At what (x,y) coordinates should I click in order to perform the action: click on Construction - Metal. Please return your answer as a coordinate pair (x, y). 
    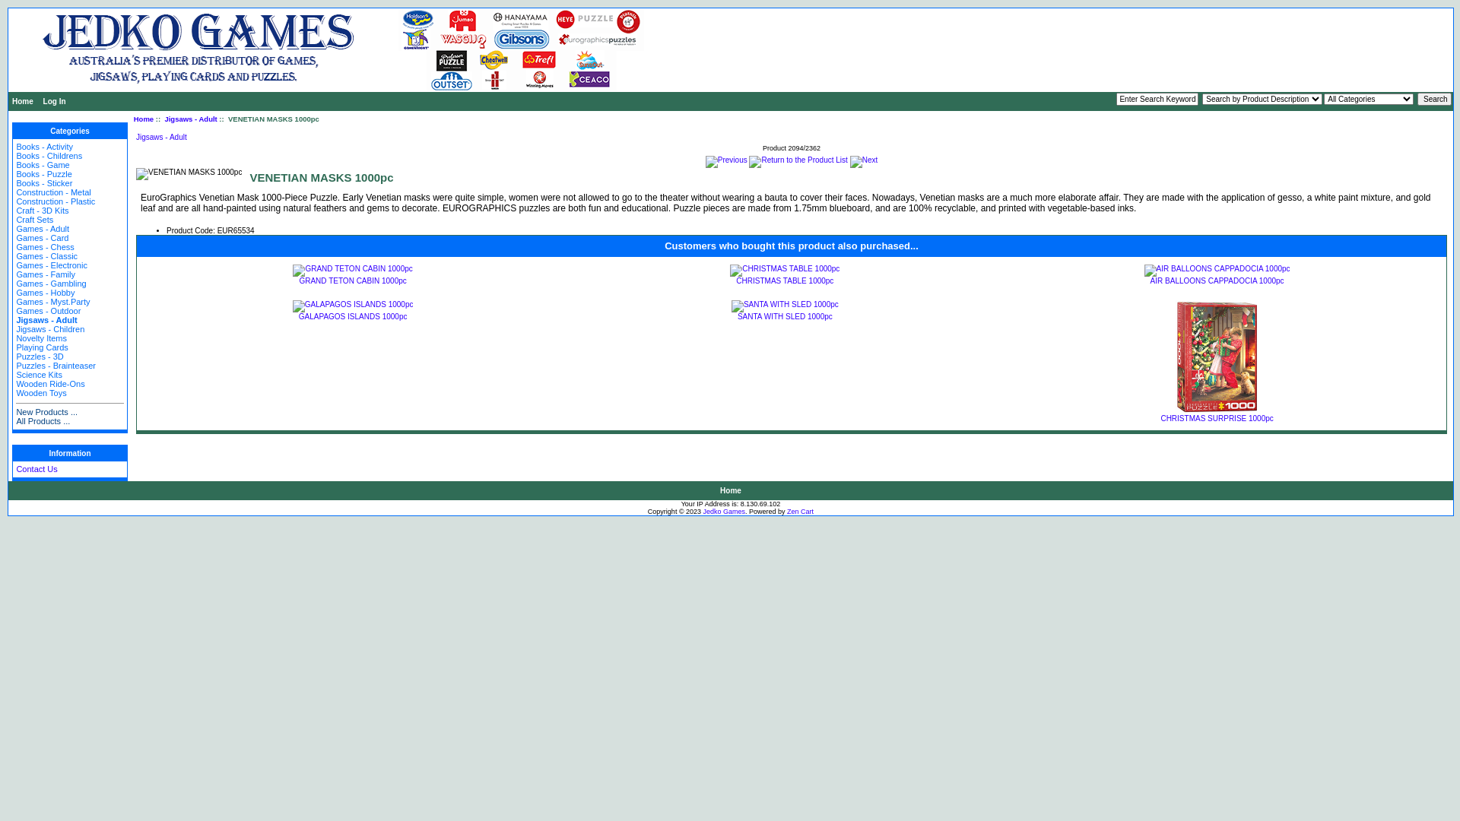
    Looking at the image, I should click on (53, 192).